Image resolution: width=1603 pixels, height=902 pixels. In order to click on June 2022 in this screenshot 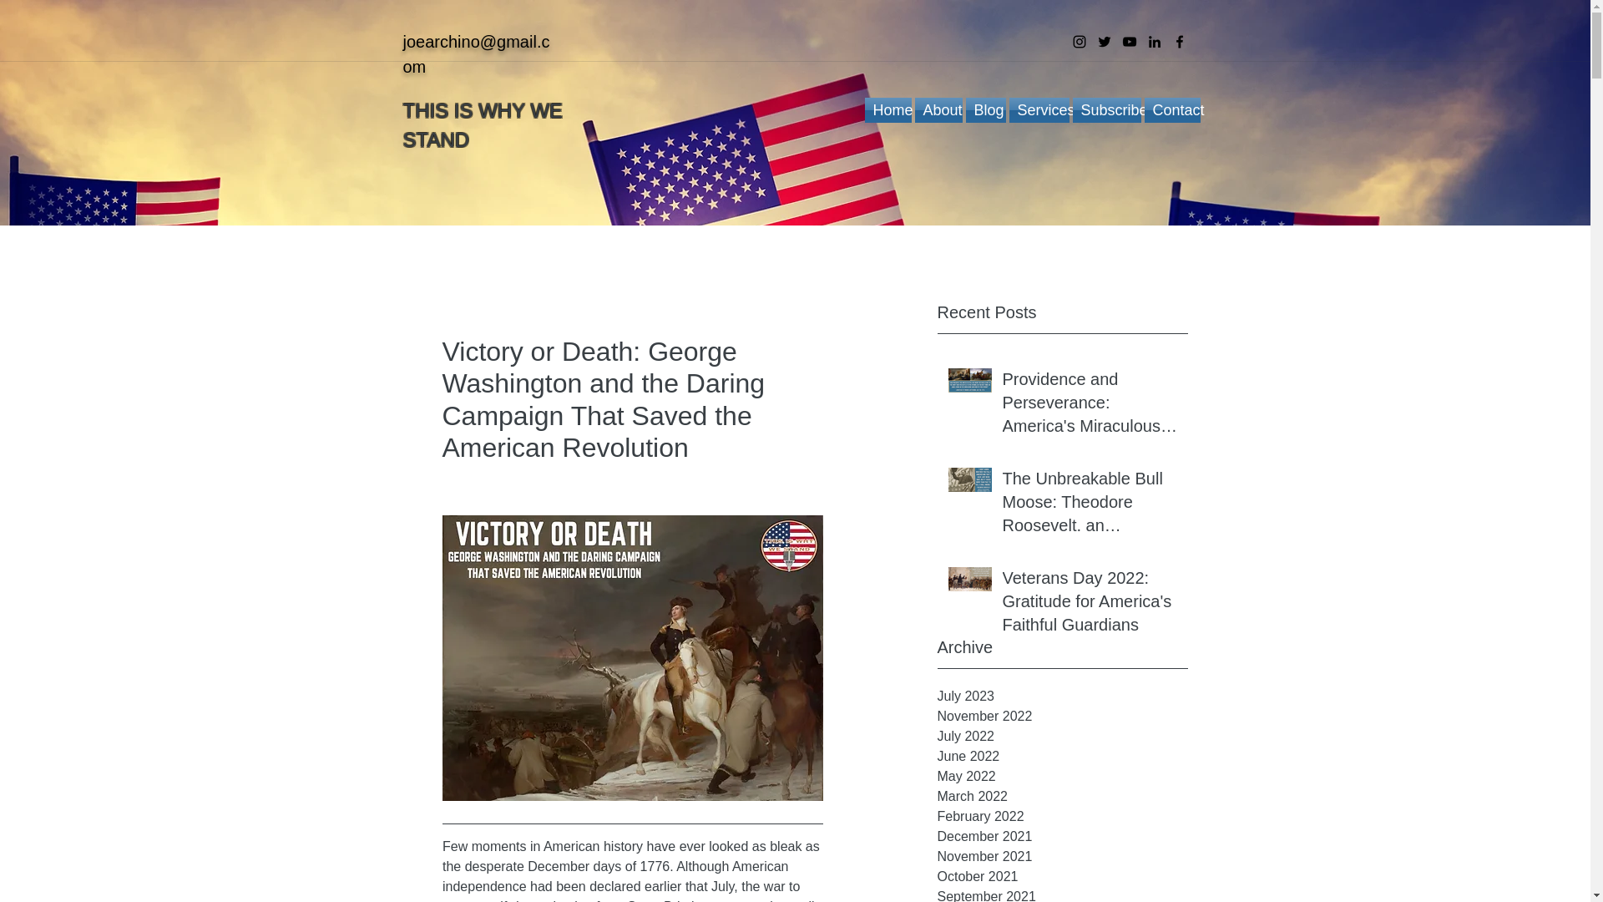, I will do `click(1062, 757)`.